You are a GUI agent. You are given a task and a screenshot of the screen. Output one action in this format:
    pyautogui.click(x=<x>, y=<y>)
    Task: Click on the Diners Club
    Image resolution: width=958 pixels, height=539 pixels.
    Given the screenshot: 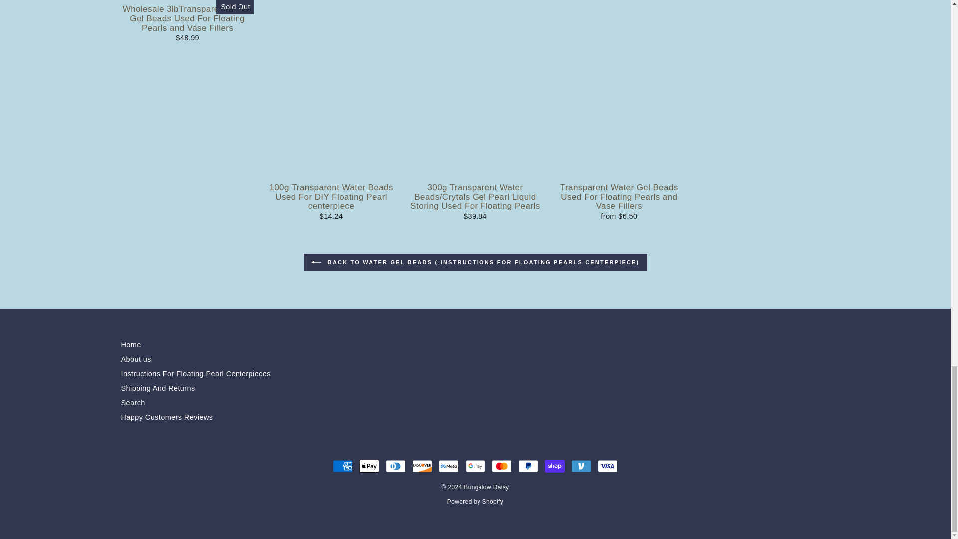 What is the action you would take?
    pyautogui.click(x=395, y=466)
    